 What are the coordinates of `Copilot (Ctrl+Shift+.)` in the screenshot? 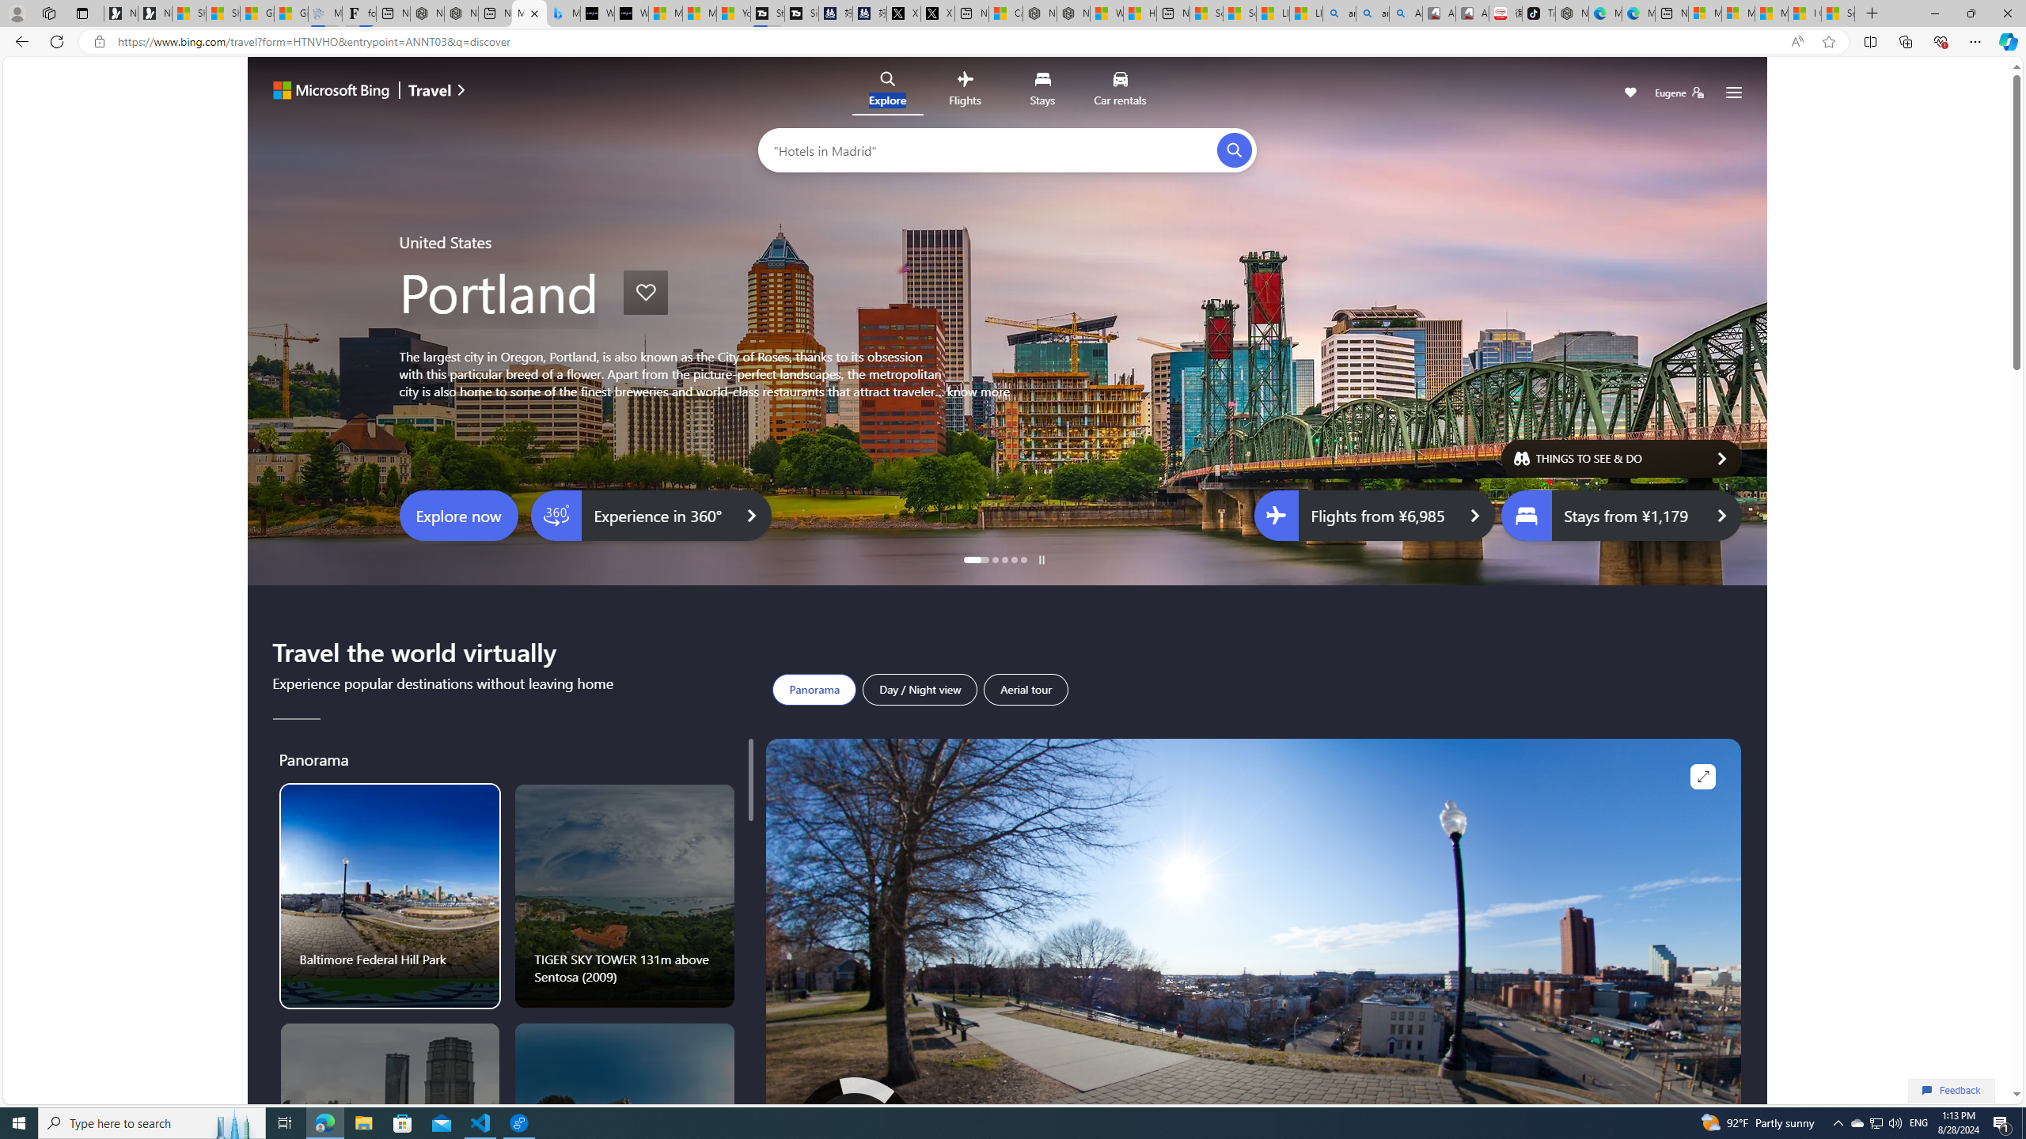 It's located at (2007, 41).